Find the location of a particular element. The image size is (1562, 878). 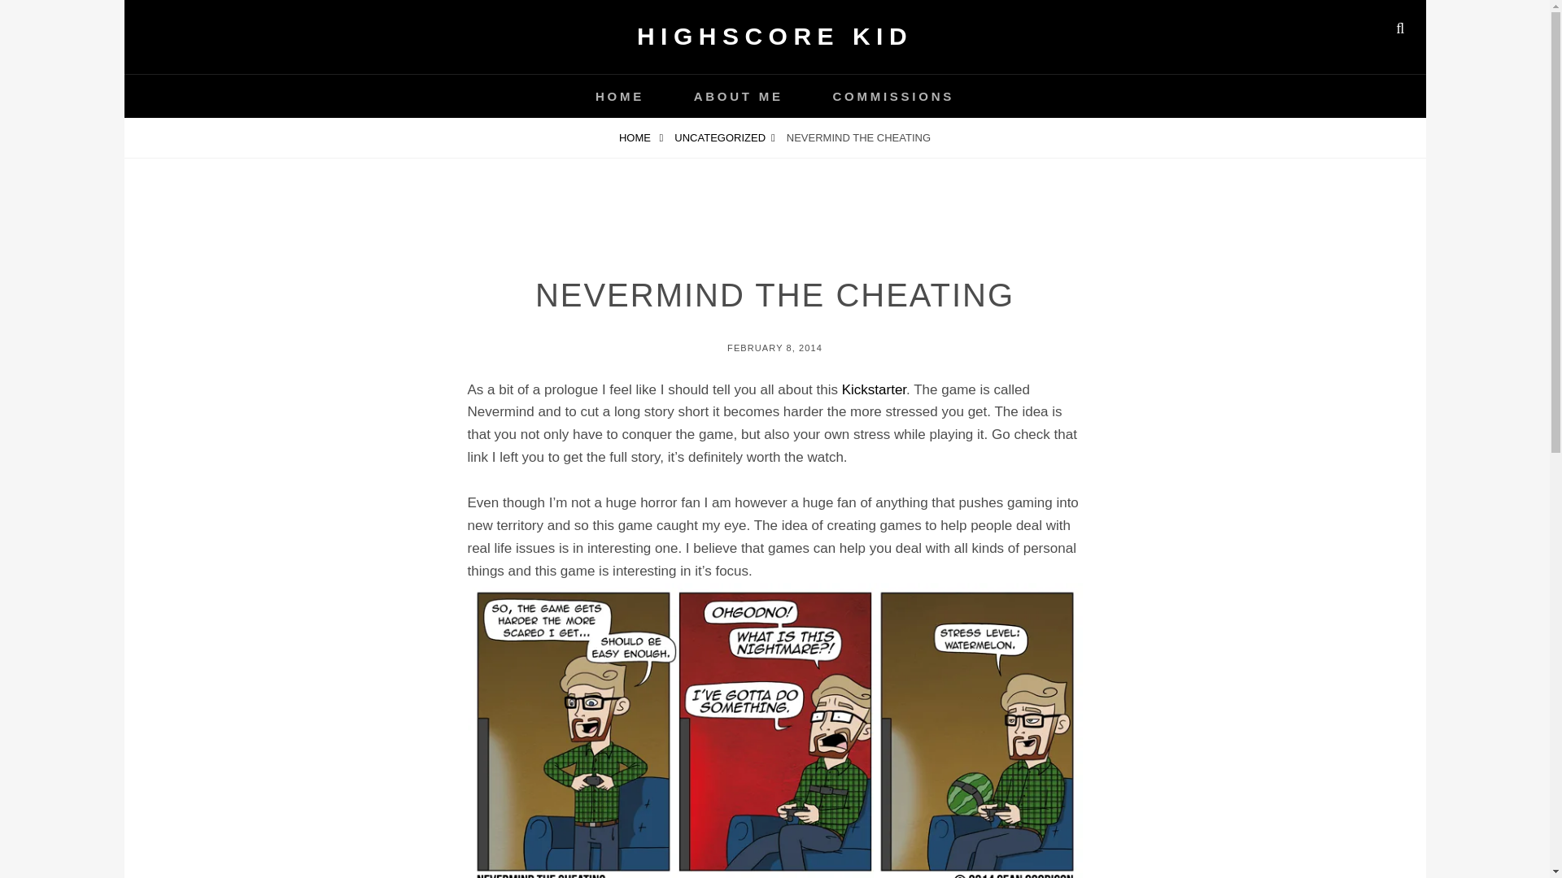

HOME is located at coordinates (641, 137).